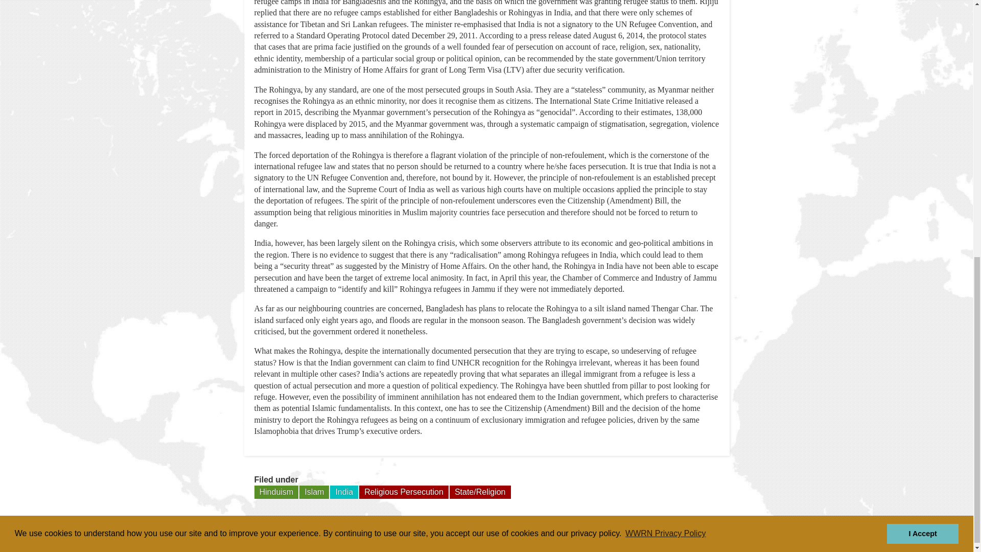 The height and width of the screenshot is (552, 981). What do you see at coordinates (587, 537) in the screenshot?
I see `RELIGIONS` at bounding box center [587, 537].